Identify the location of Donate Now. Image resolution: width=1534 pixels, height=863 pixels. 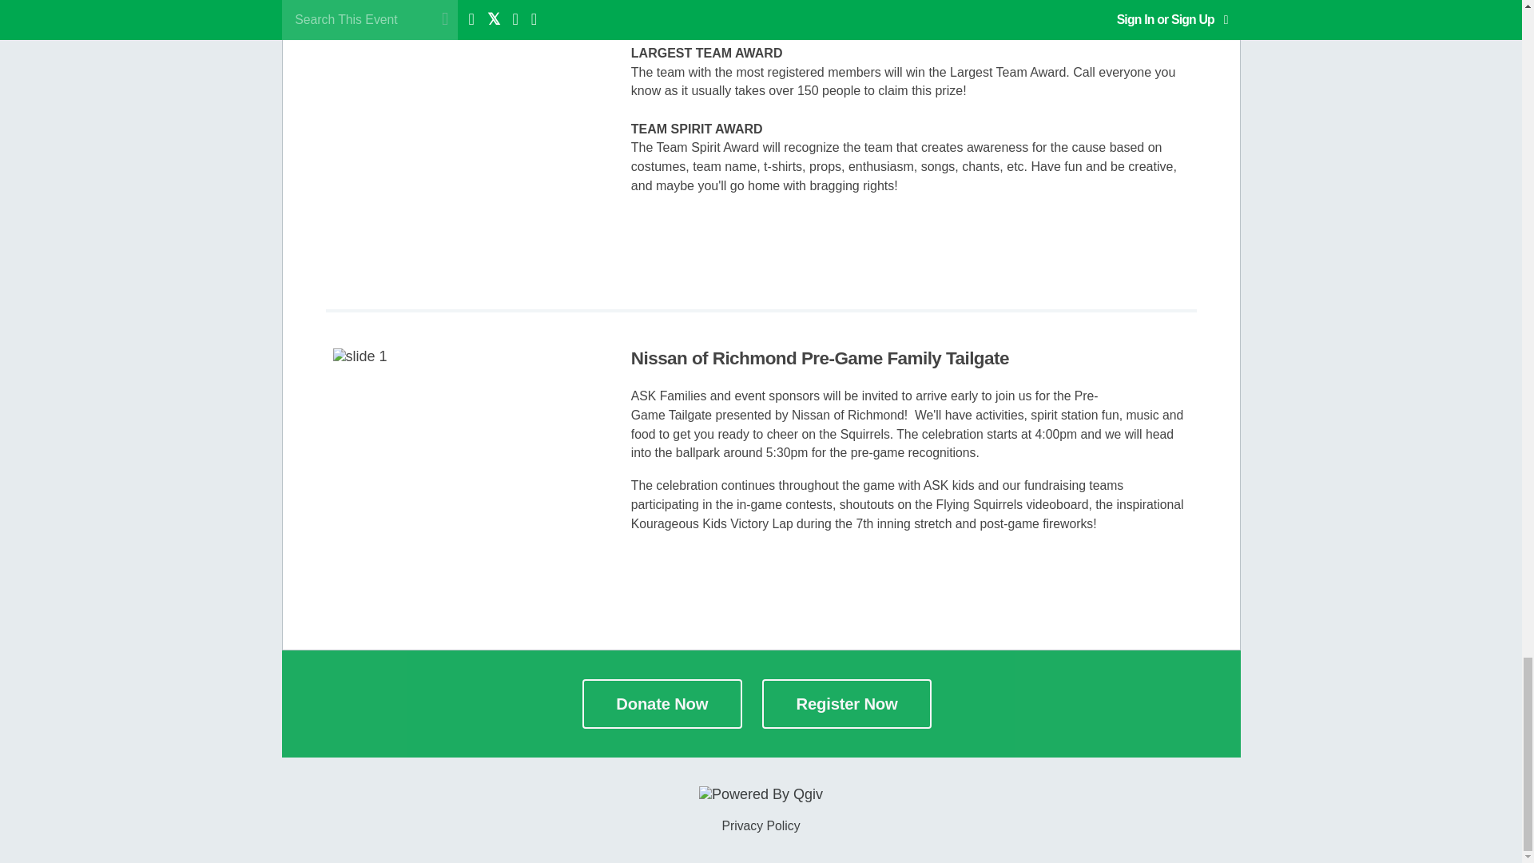
(662, 703).